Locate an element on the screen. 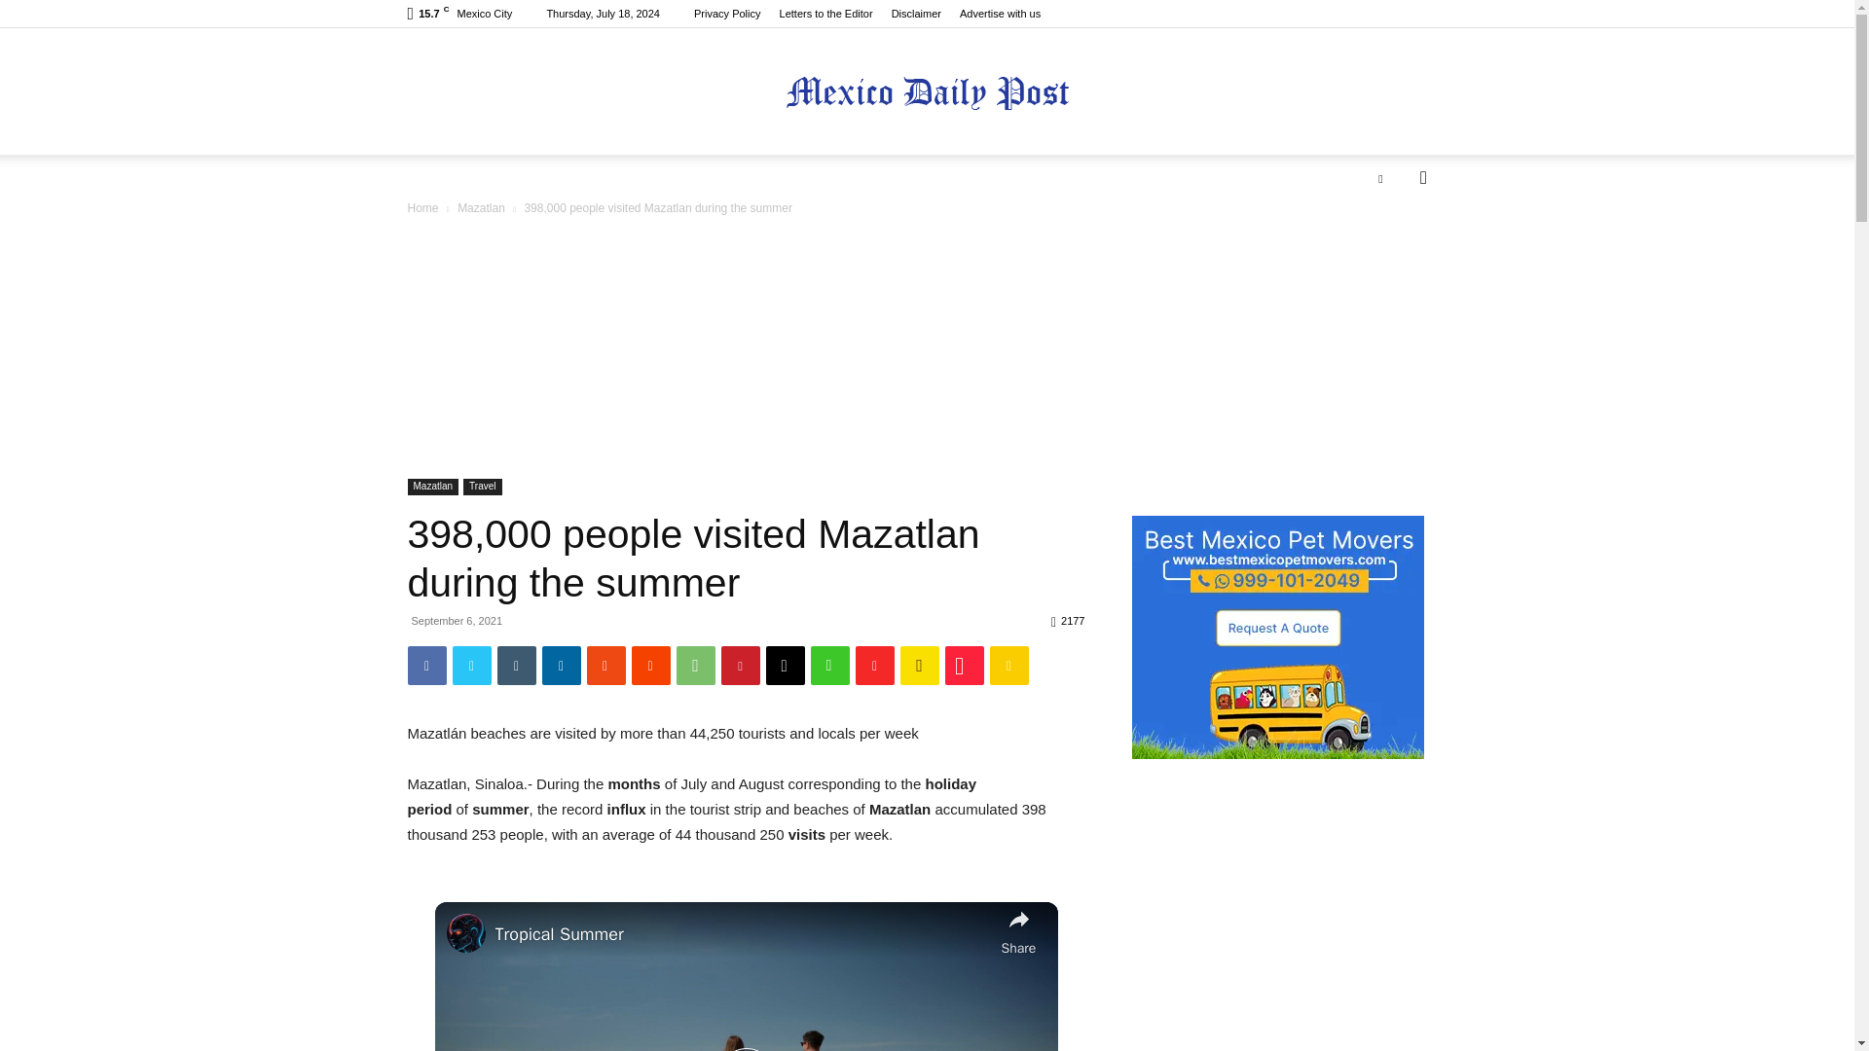 The width and height of the screenshot is (1869, 1051). Tumblr is located at coordinates (516, 666).